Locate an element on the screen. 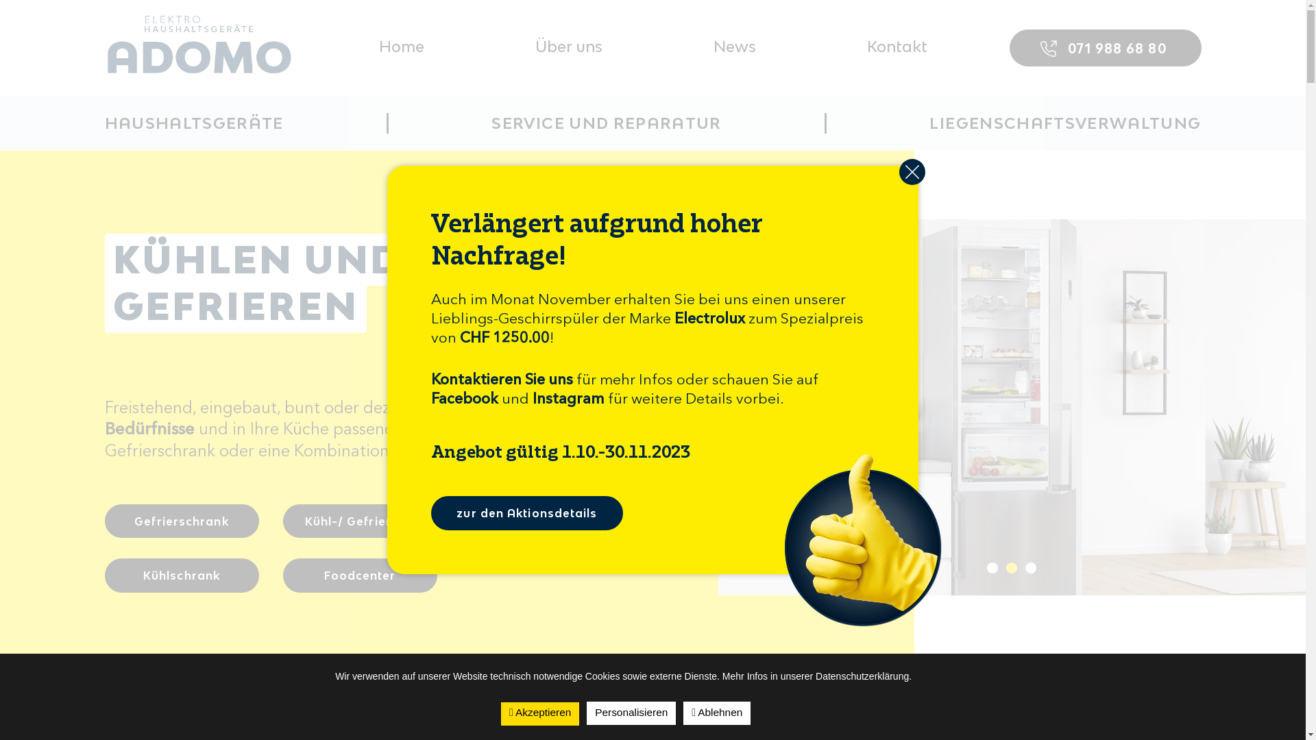  Kontakt is located at coordinates (897, 47).